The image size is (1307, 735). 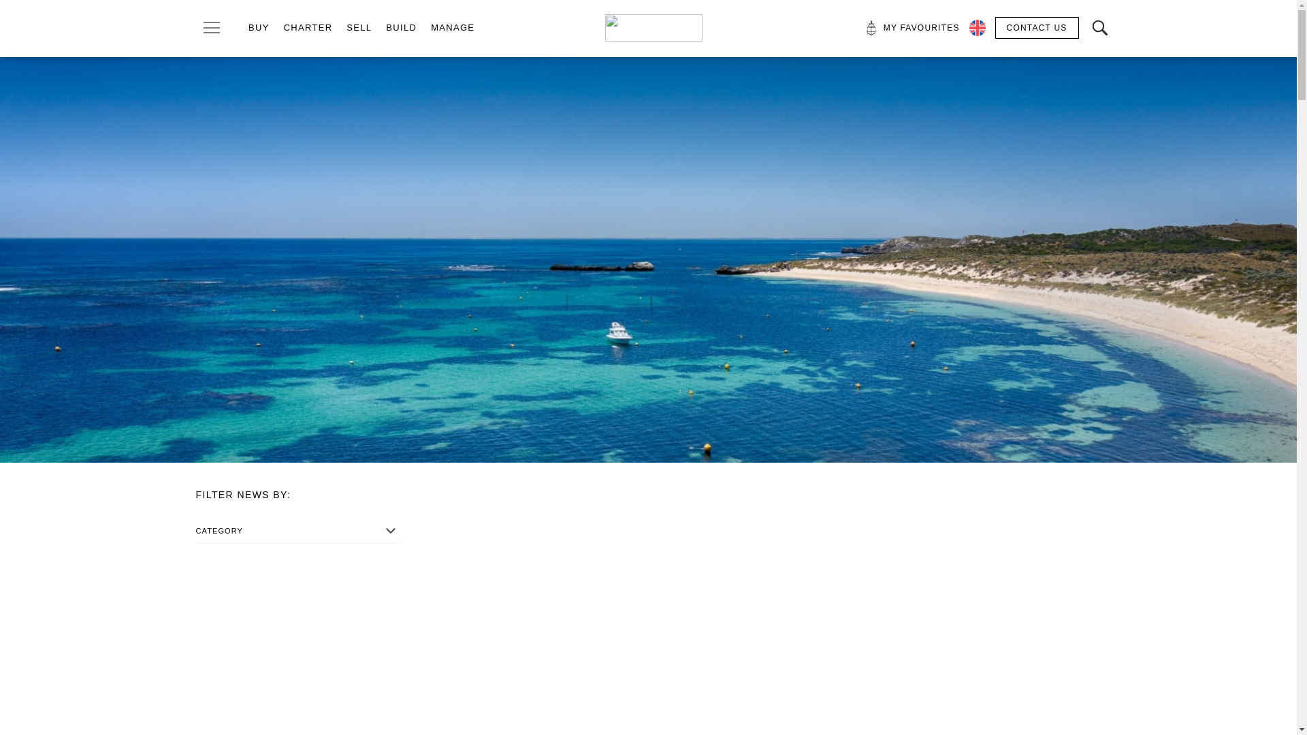 I want to click on SELL, so click(x=358, y=27).